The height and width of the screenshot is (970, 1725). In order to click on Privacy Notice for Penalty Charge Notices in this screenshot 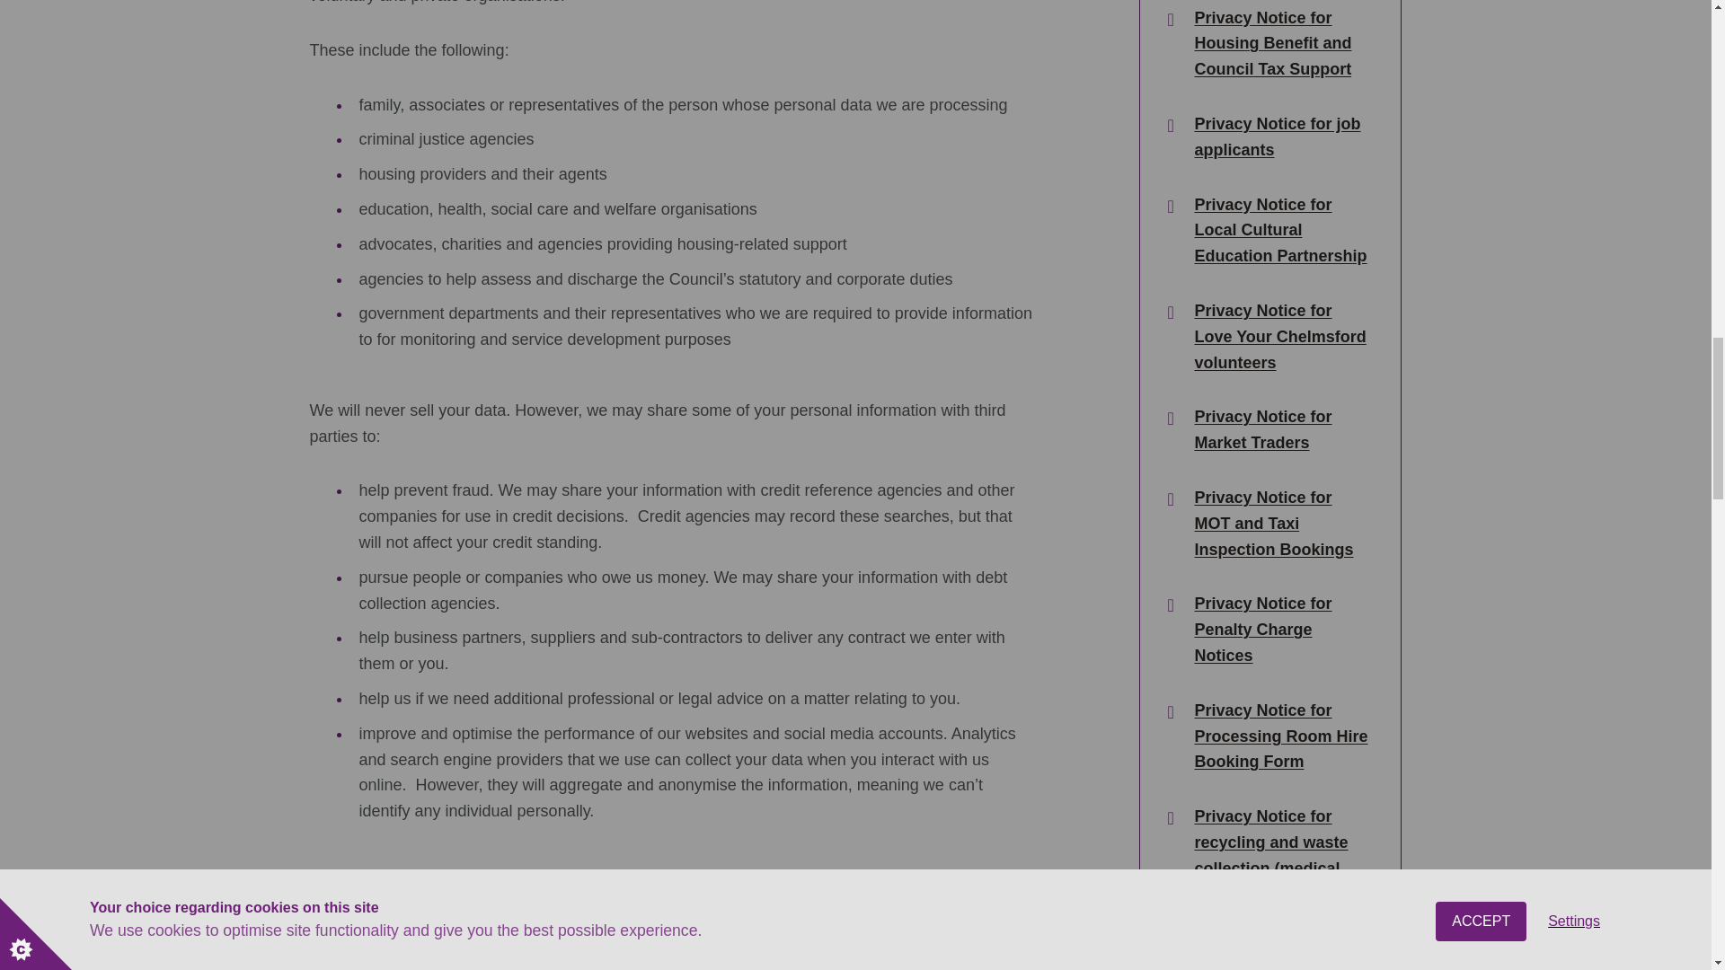, I will do `click(1281, 629)`.